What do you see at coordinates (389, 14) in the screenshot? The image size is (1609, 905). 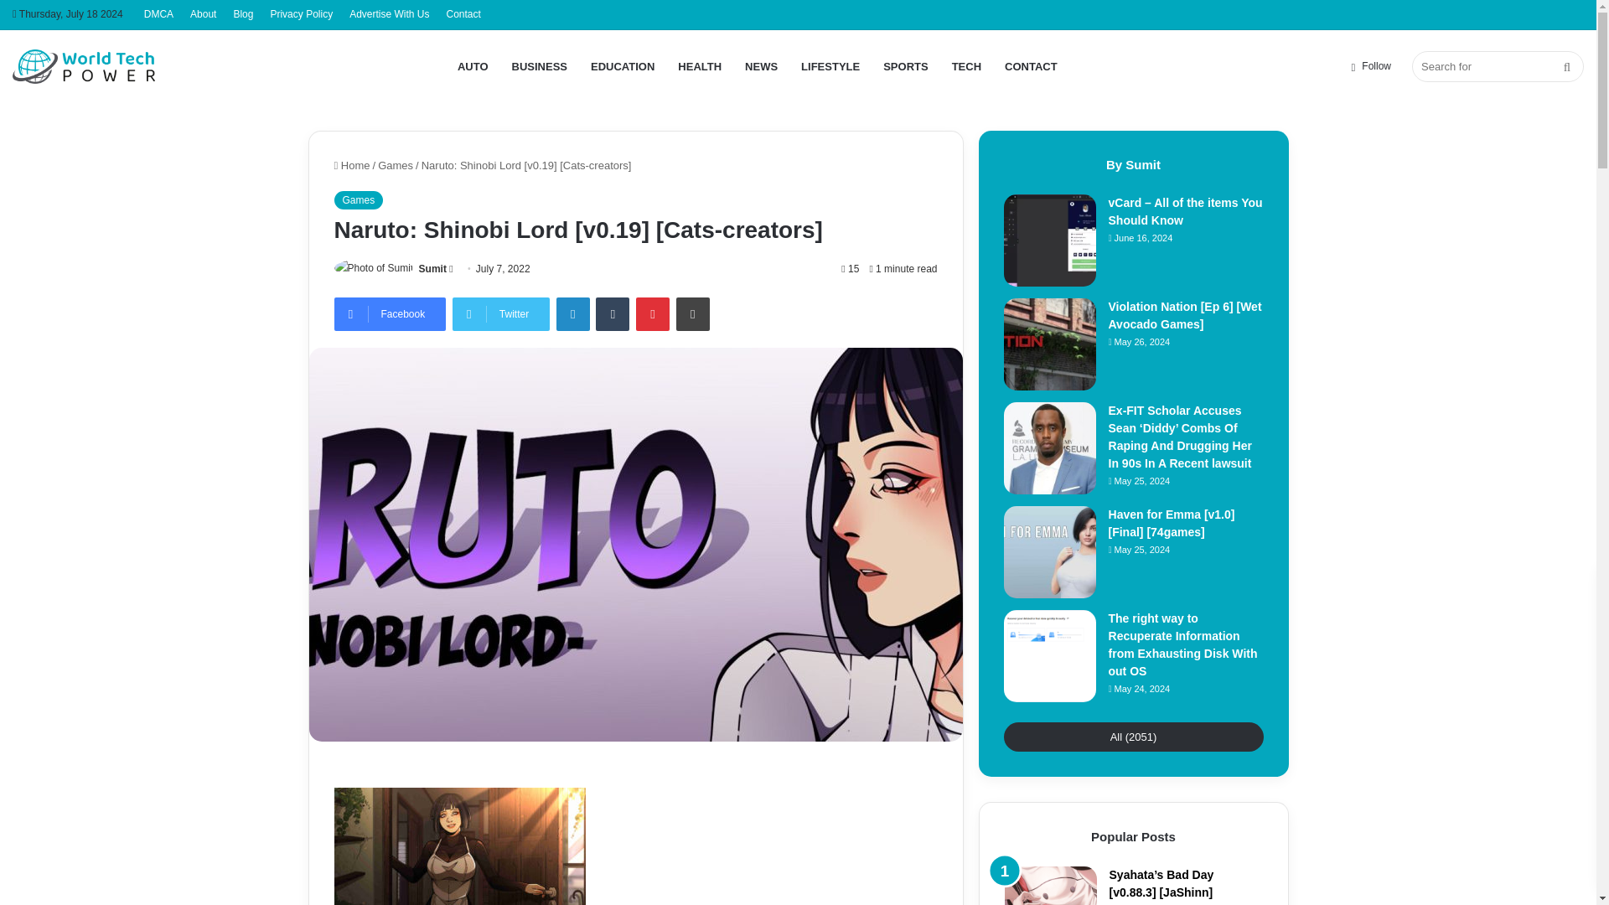 I see `Advertise With Us` at bounding box center [389, 14].